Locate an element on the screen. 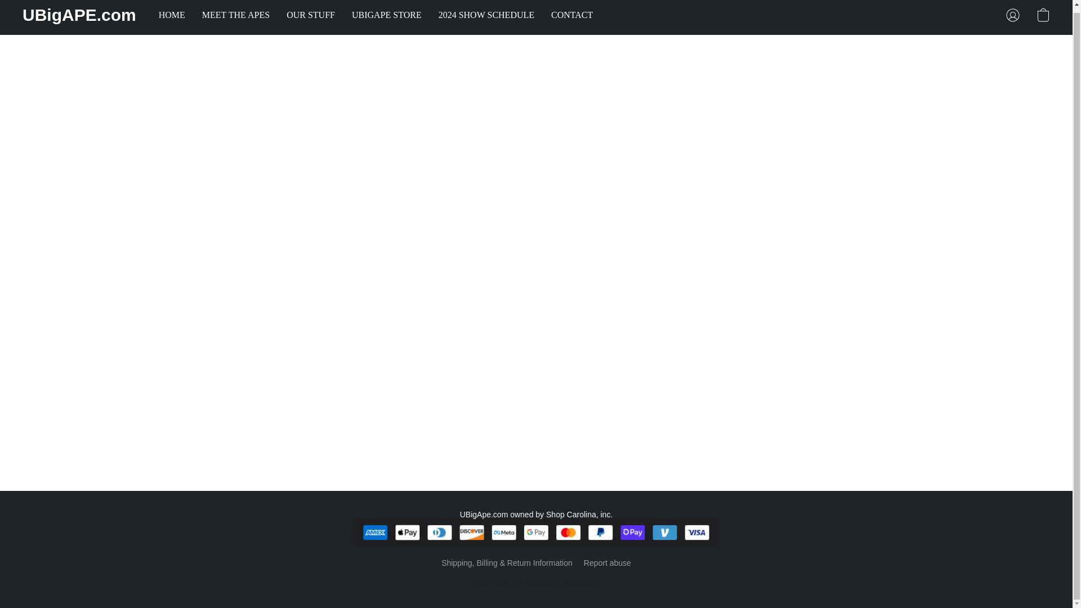 The height and width of the screenshot is (608, 1081). Go to your shopping cart is located at coordinates (235, 15).